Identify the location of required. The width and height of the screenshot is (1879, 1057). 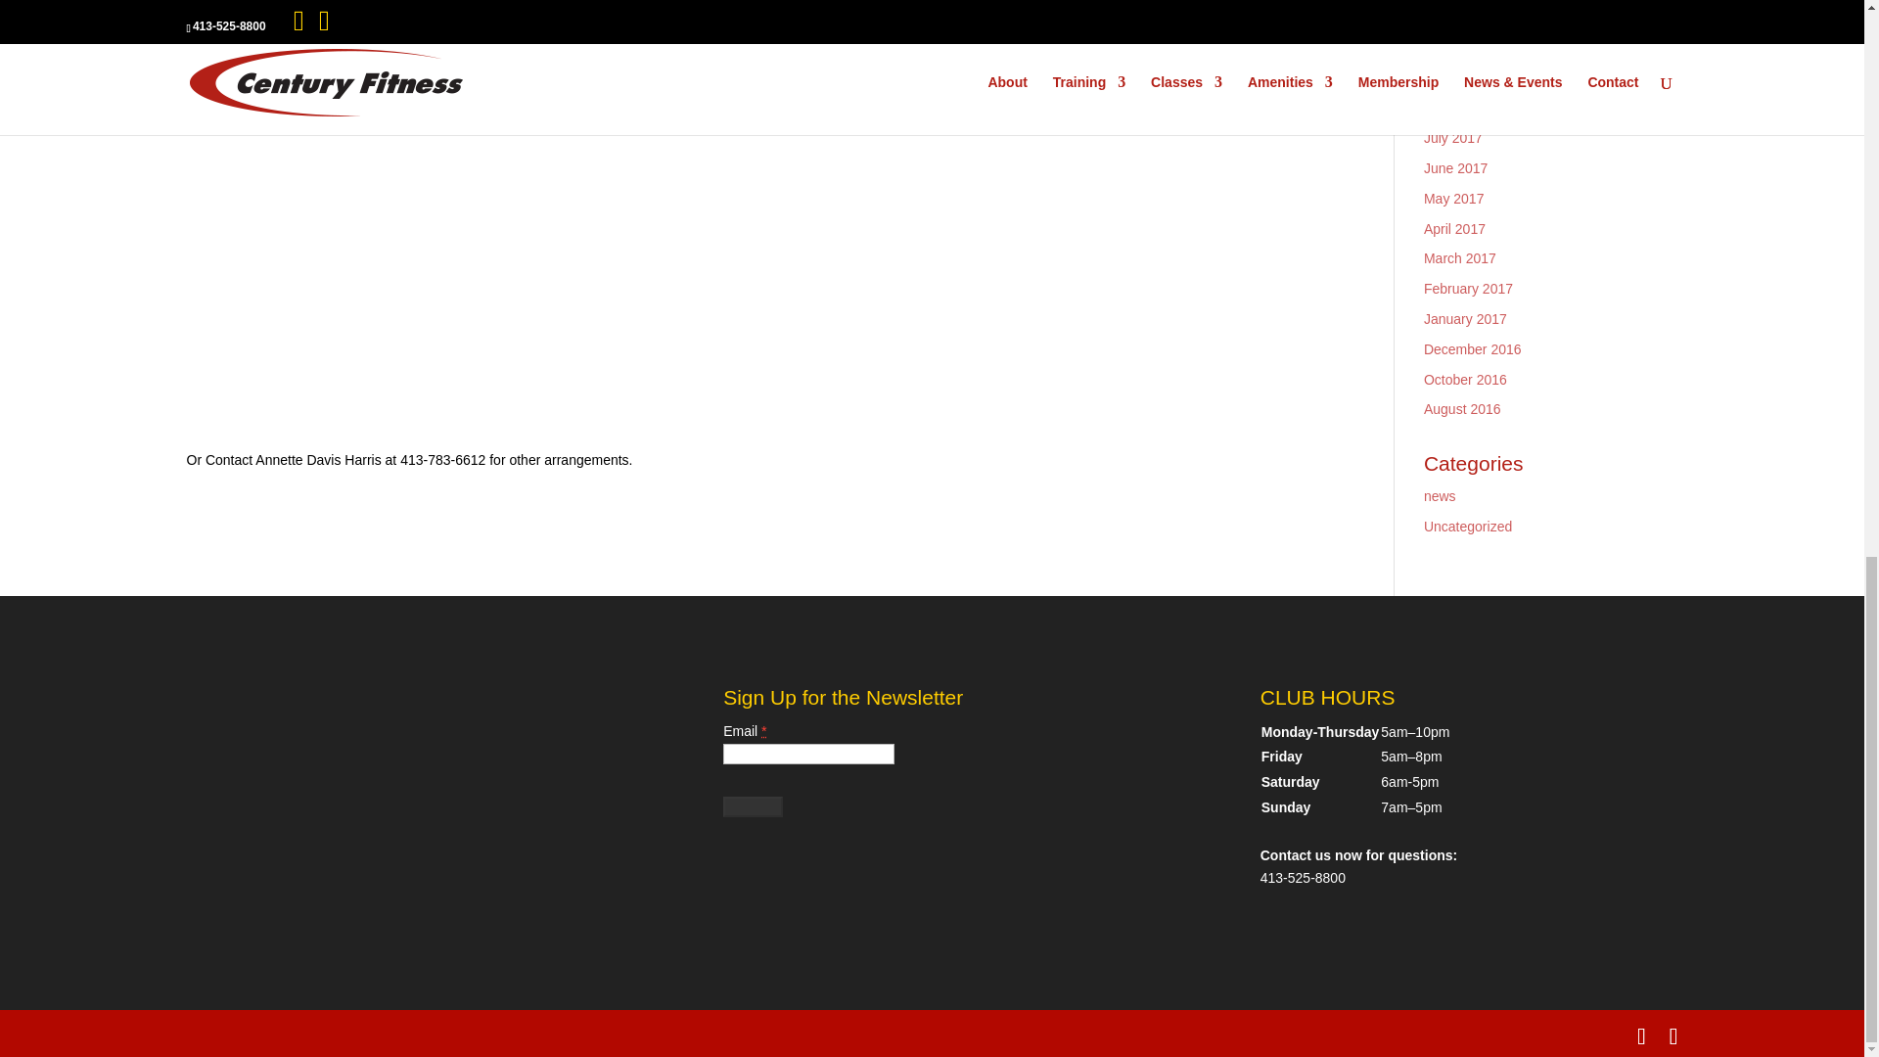
(763, 730).